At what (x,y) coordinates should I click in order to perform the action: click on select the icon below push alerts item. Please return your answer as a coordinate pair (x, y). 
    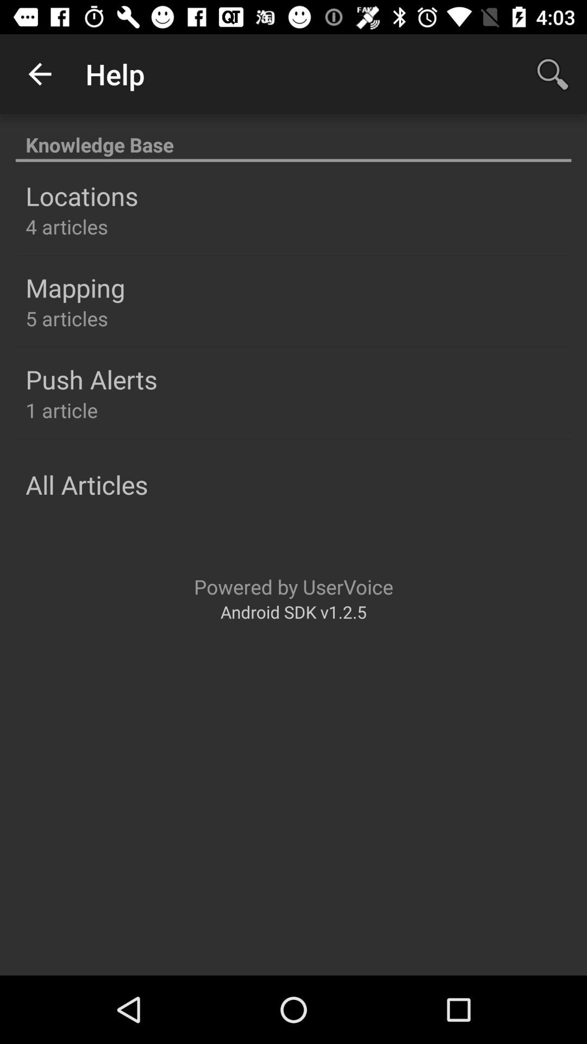
    Looking at the image, I should click on (62, 410).